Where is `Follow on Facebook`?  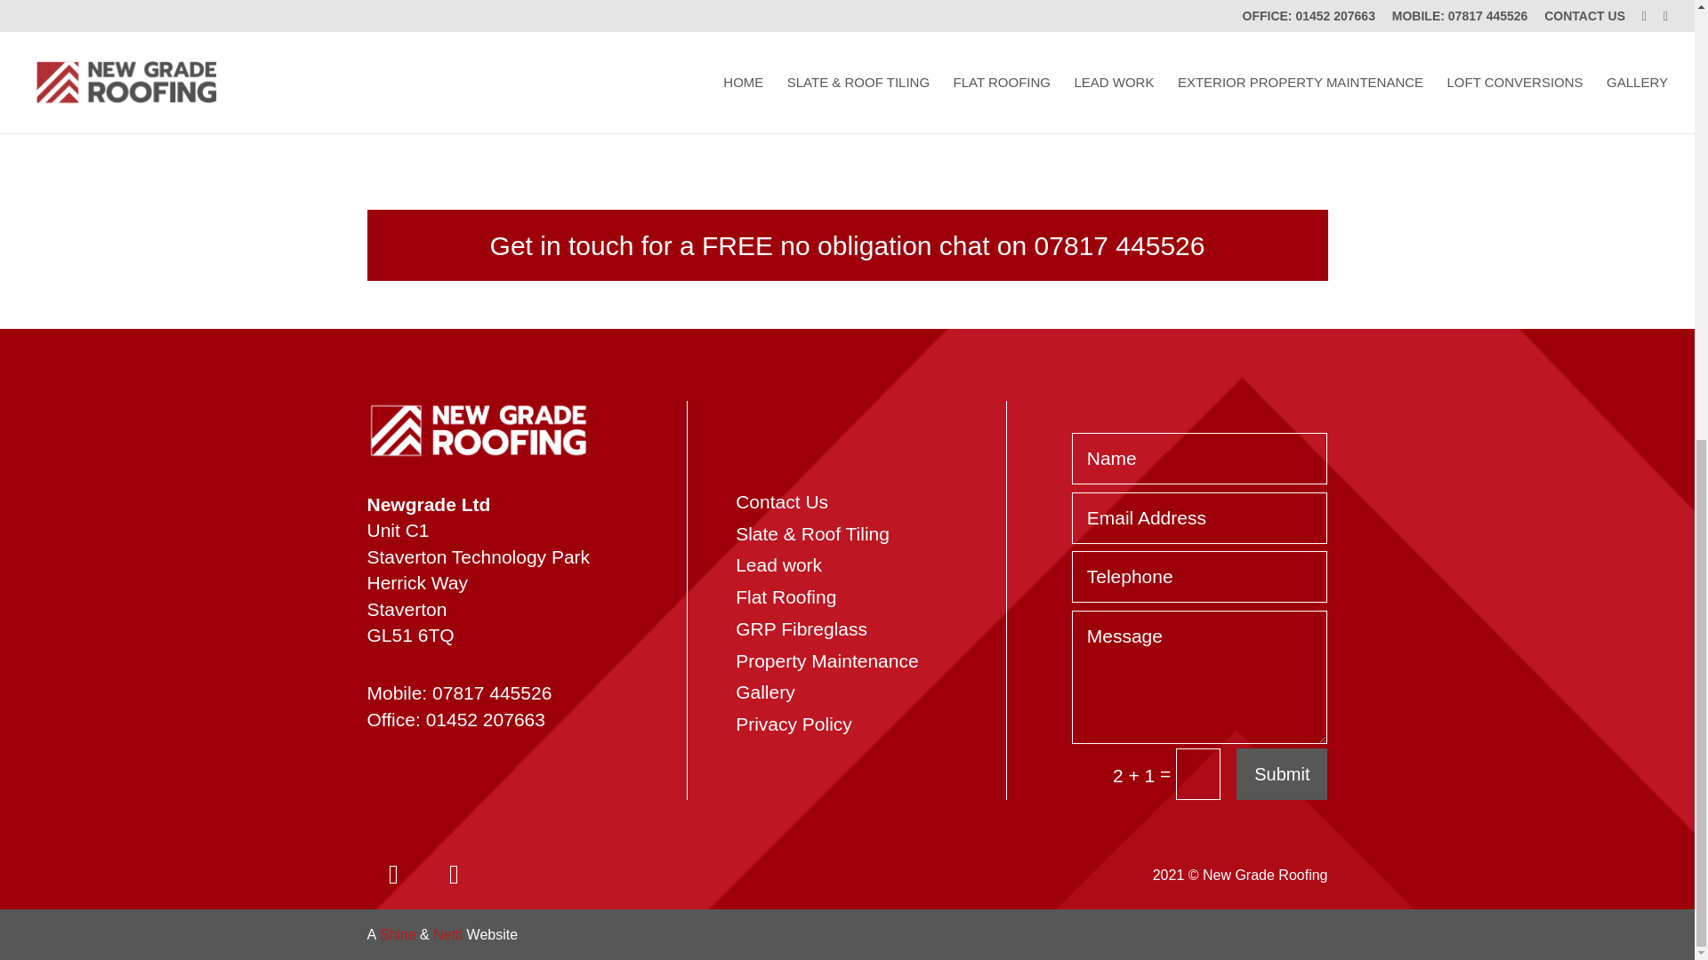
Follow on Facebook is located at coordinates (454, 875).